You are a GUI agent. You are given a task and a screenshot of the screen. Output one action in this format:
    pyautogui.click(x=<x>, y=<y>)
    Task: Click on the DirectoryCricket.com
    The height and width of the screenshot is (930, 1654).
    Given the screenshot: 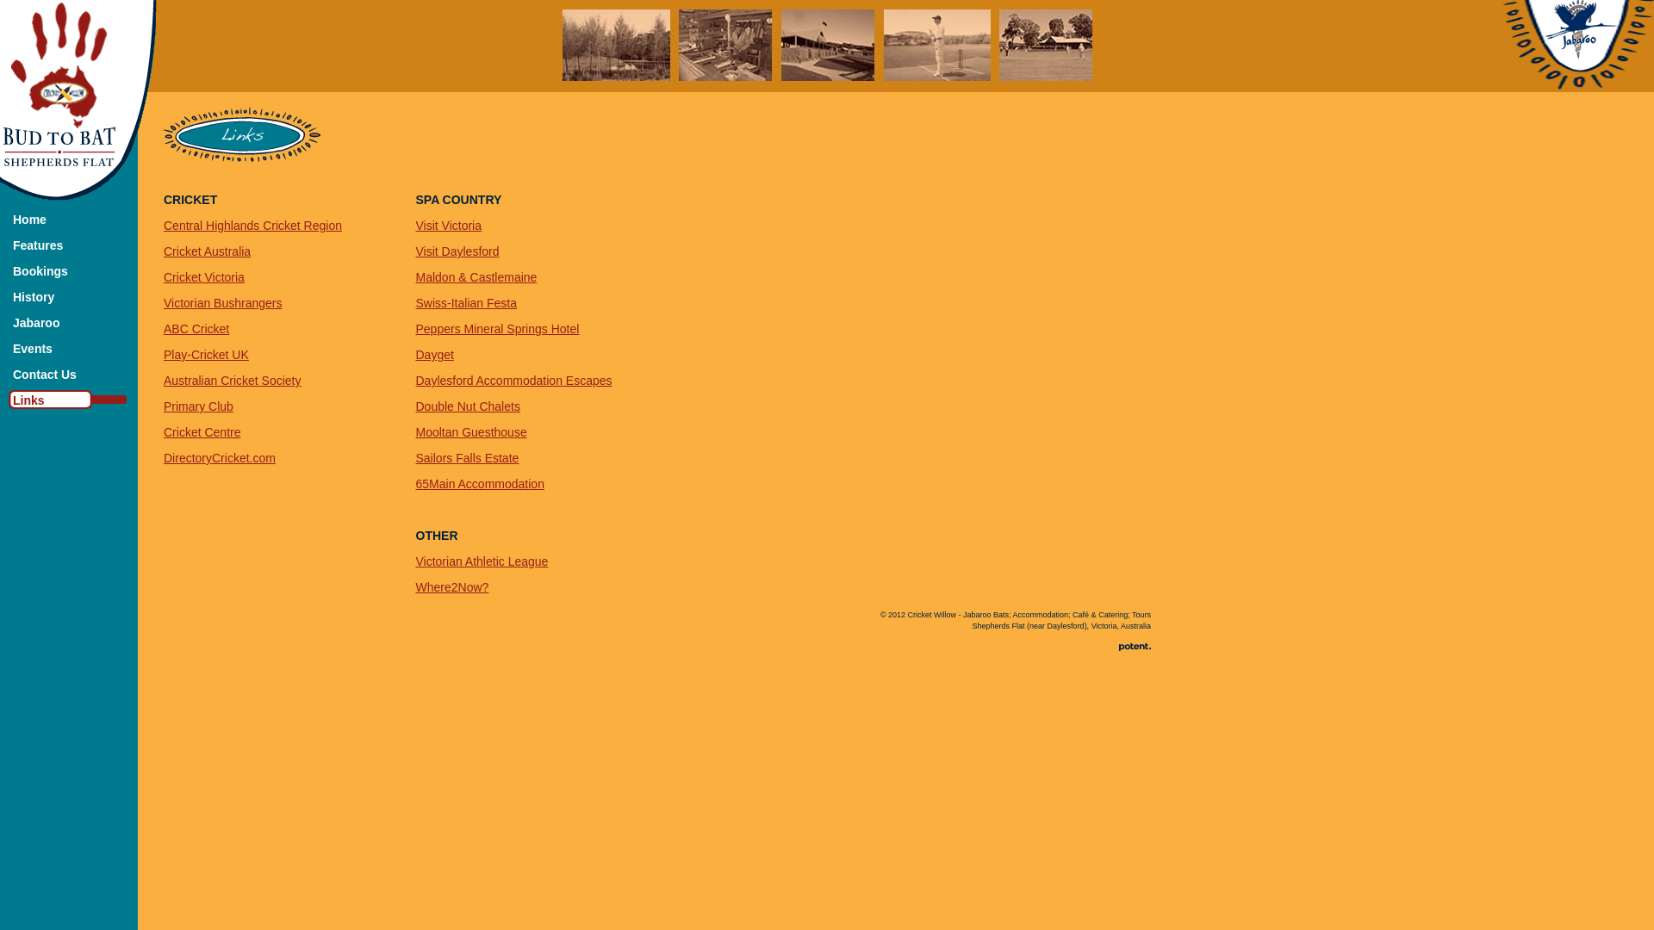 What is the action you would take?
    pyautogui.click(x=220, y=458)
    